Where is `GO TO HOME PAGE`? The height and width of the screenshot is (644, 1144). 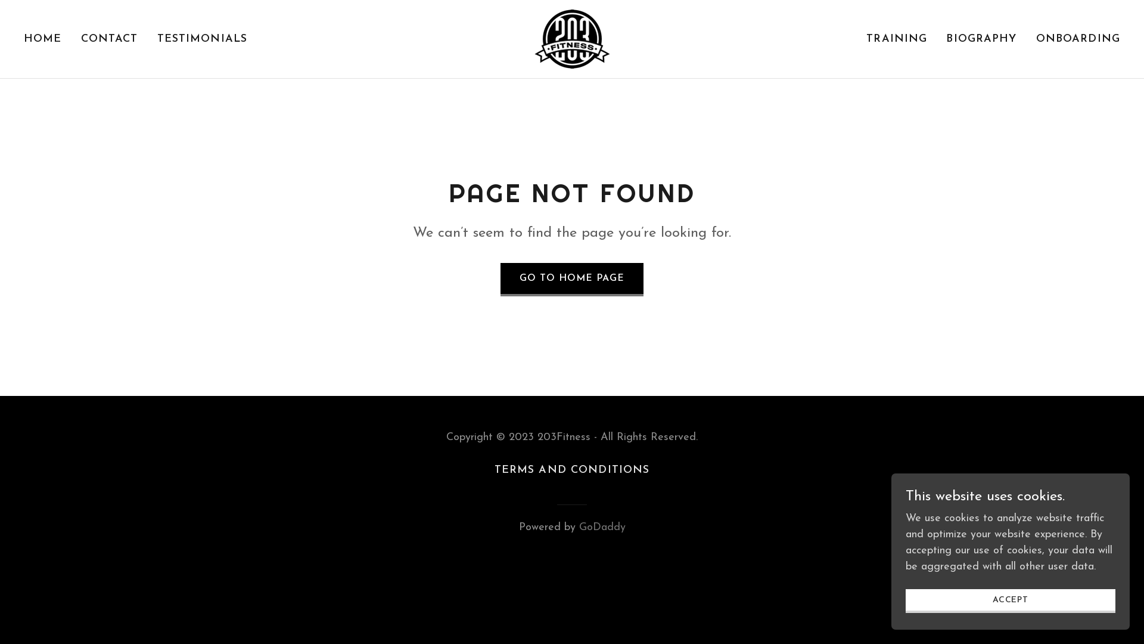 GO TO HOME PAGE is located at coordinates (572, 280).